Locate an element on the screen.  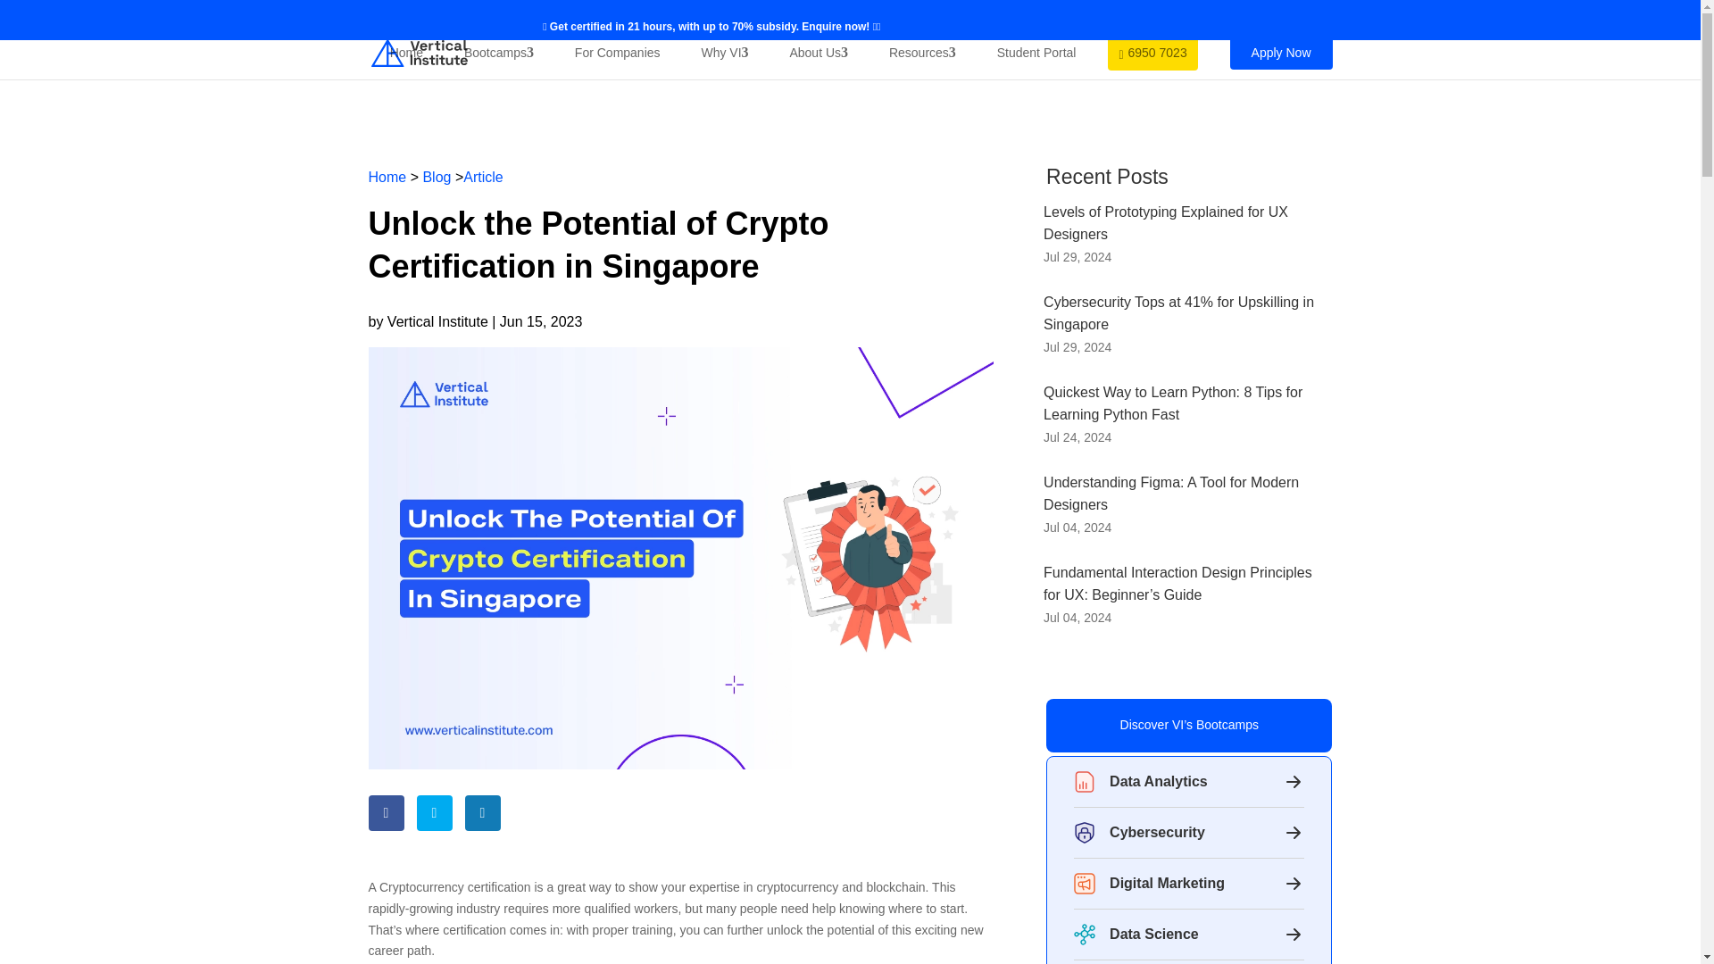
Article is located at coordinates (482, 177).